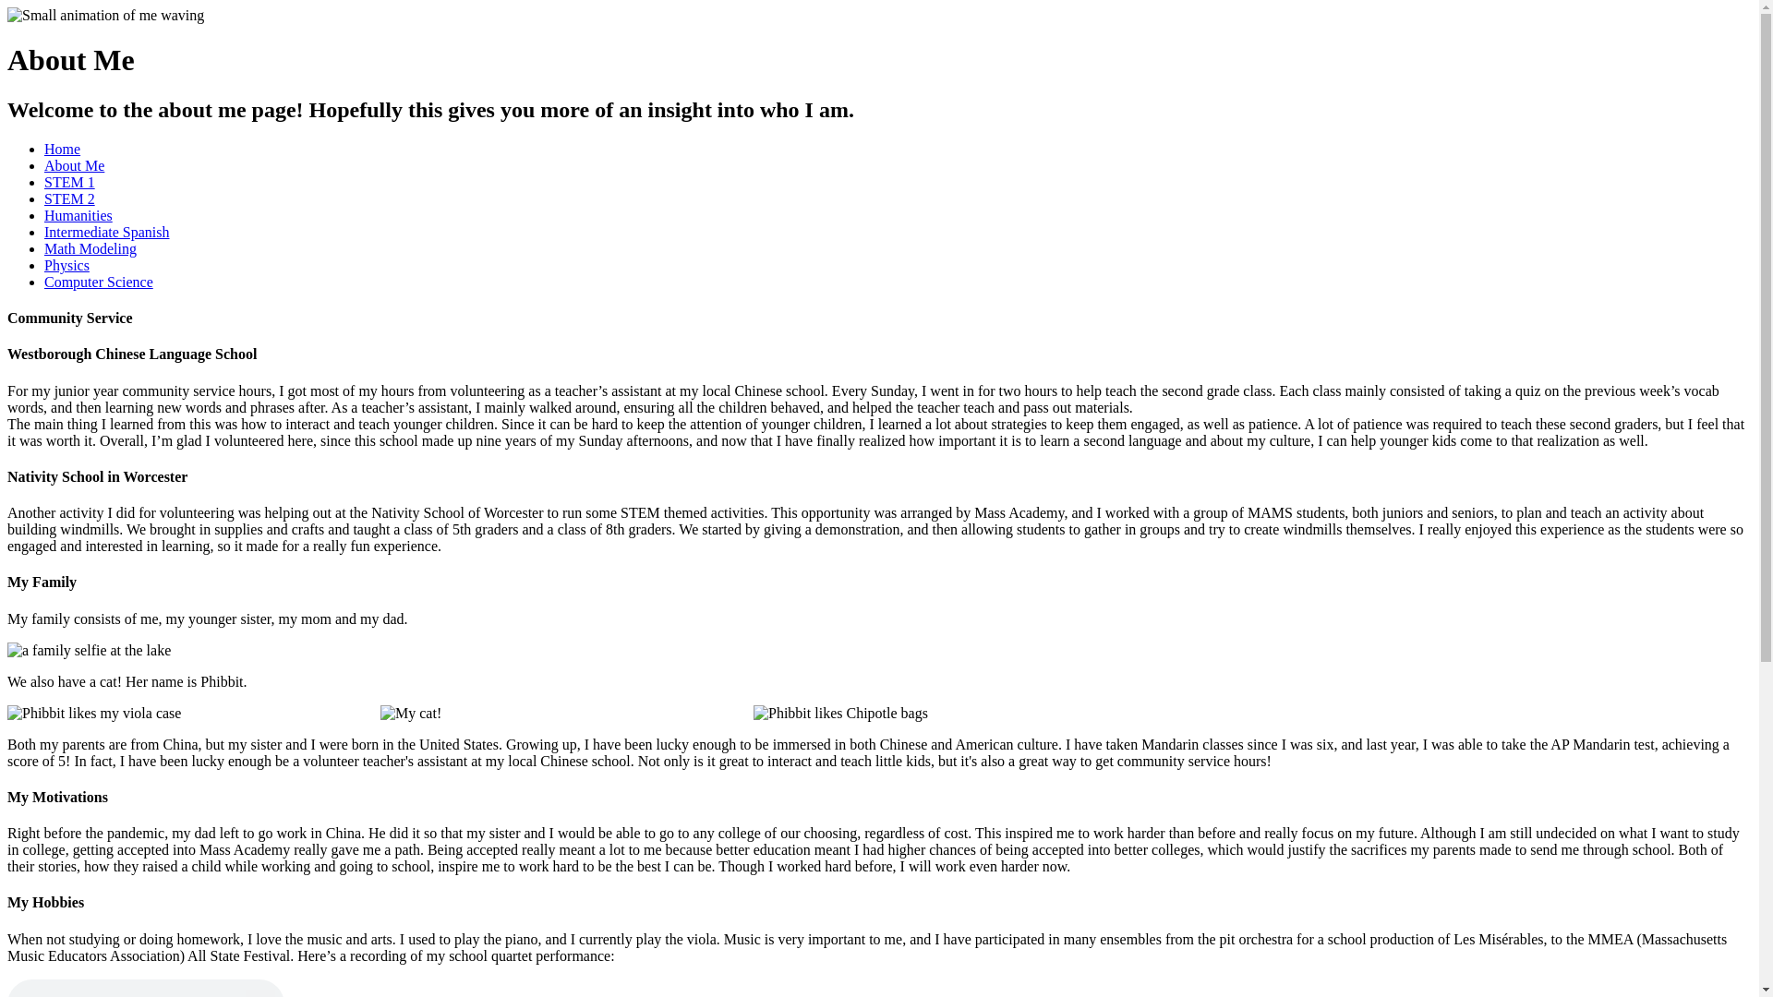 This screenshot has width=1773, height=997. Describe the element at coordinates (107, 233) in the screenshot. I see `Intermediate Spanish` at that location.